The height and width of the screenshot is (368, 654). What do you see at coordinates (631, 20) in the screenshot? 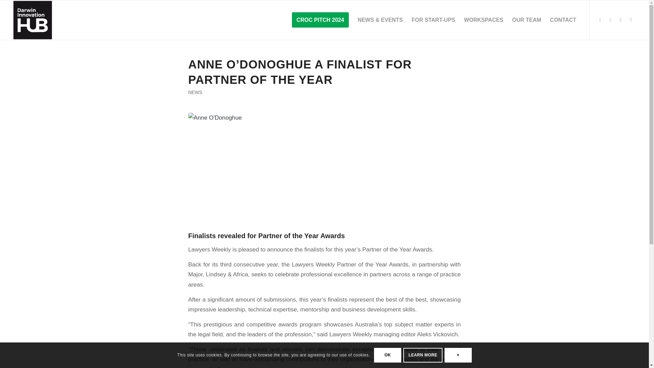
I see `X` at bounding box center [631, 20].